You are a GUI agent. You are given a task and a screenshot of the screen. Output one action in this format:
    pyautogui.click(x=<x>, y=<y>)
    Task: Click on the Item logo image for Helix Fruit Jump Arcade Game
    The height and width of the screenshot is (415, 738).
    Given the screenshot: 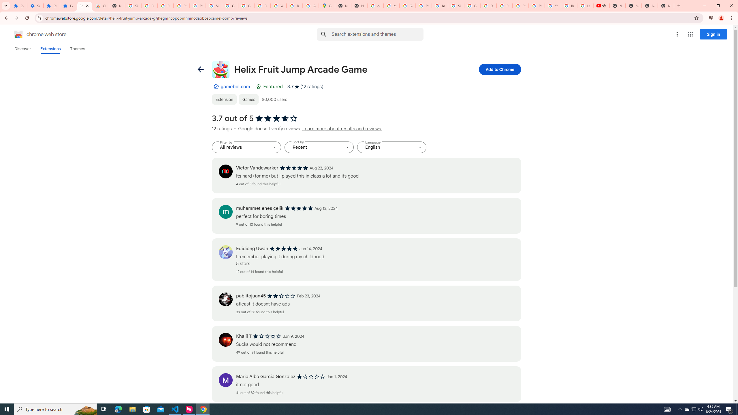 What is the action you would take?
    pyautogui.click(x=221, y=69)
    